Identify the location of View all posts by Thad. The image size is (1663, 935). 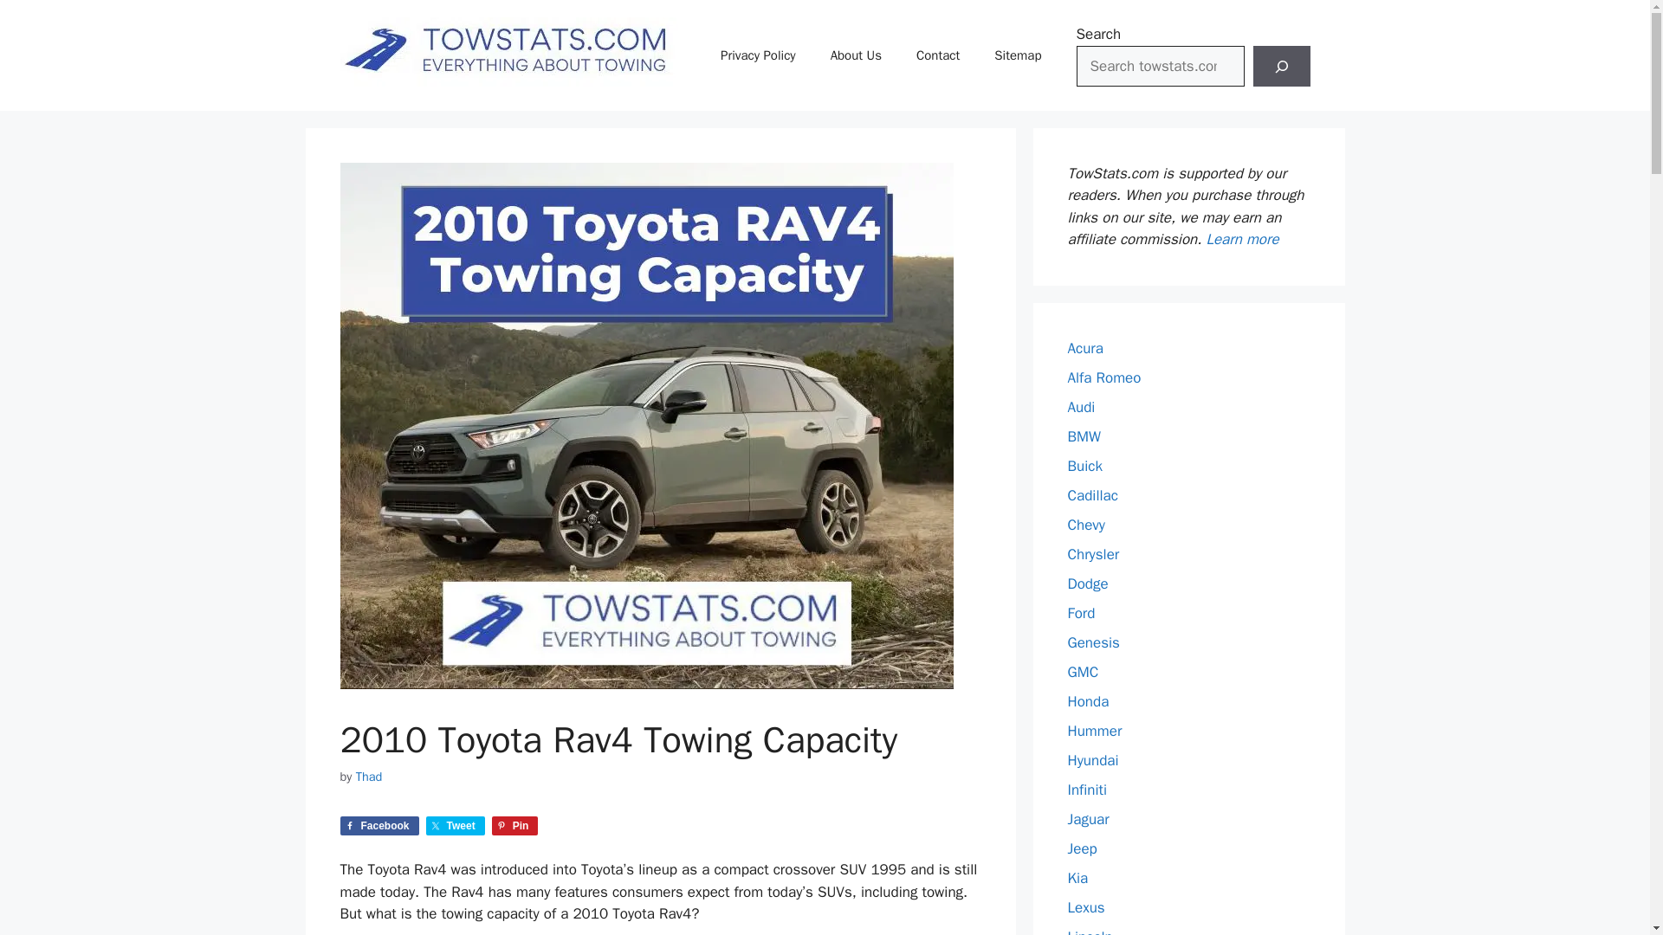
(369, 776).